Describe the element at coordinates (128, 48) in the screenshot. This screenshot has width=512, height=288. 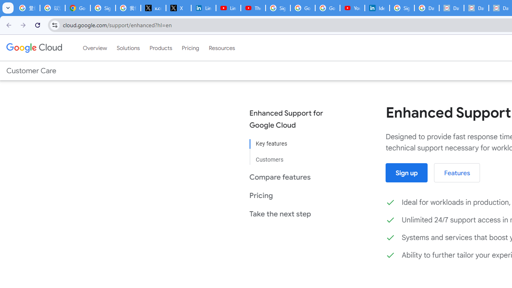
I see `Solutions` at that location.